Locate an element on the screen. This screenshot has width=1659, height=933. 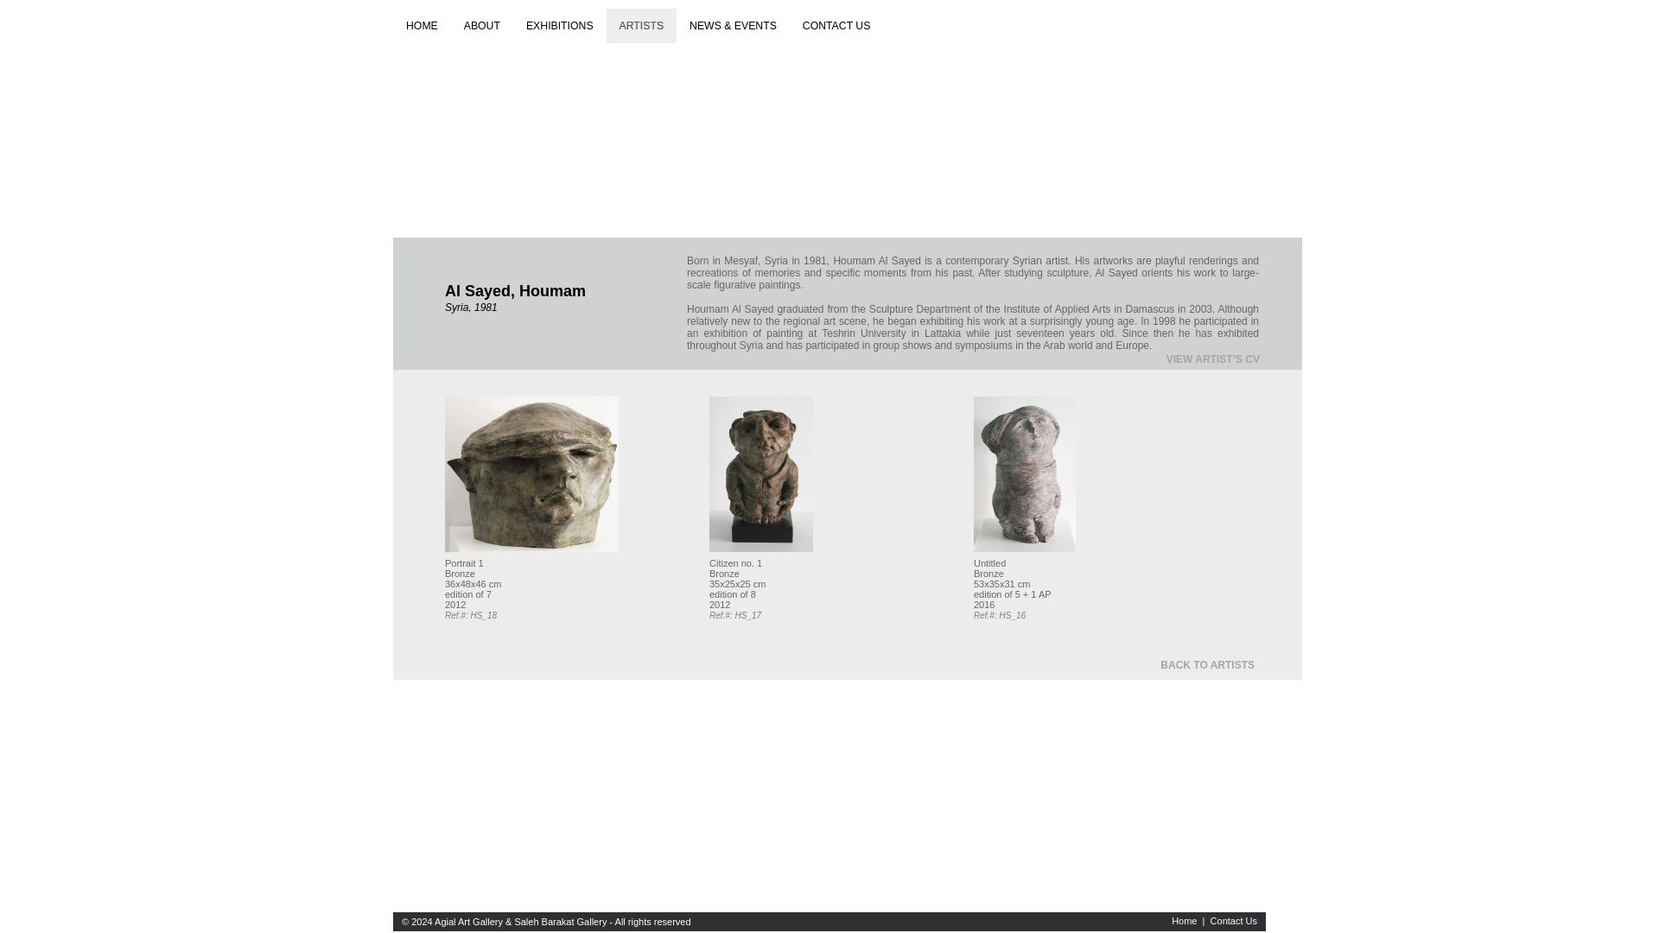
ABOUT is located at coordinates (482, 25).